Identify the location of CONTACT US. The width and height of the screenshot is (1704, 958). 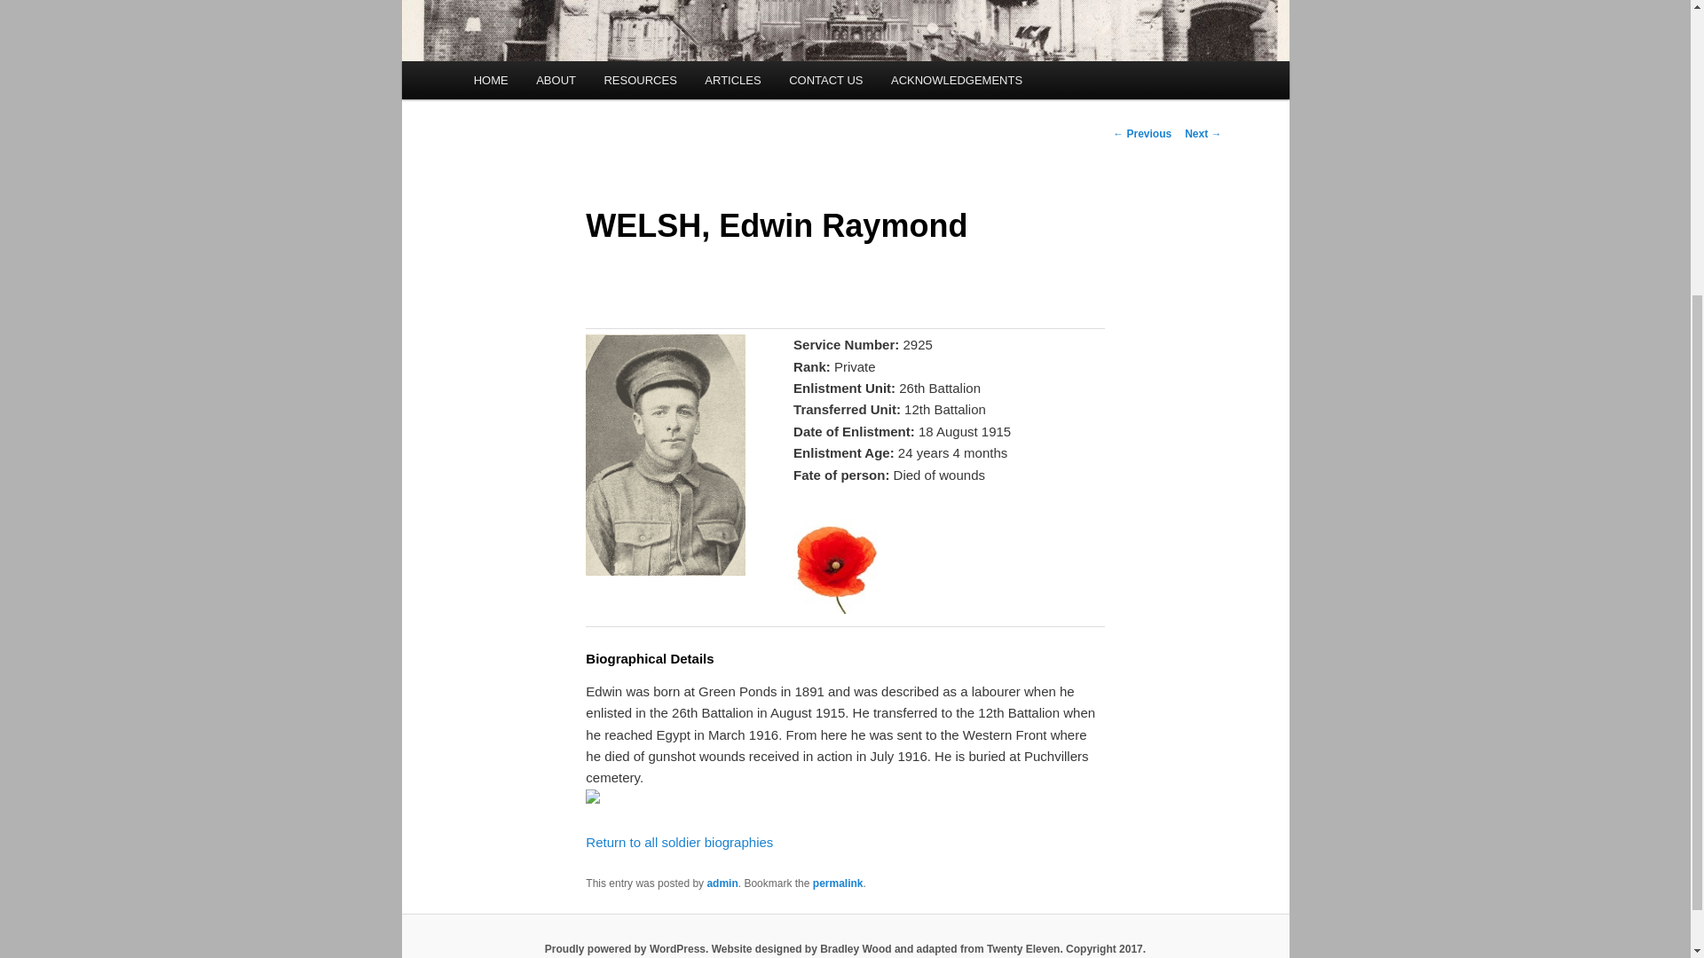
(825, 80).